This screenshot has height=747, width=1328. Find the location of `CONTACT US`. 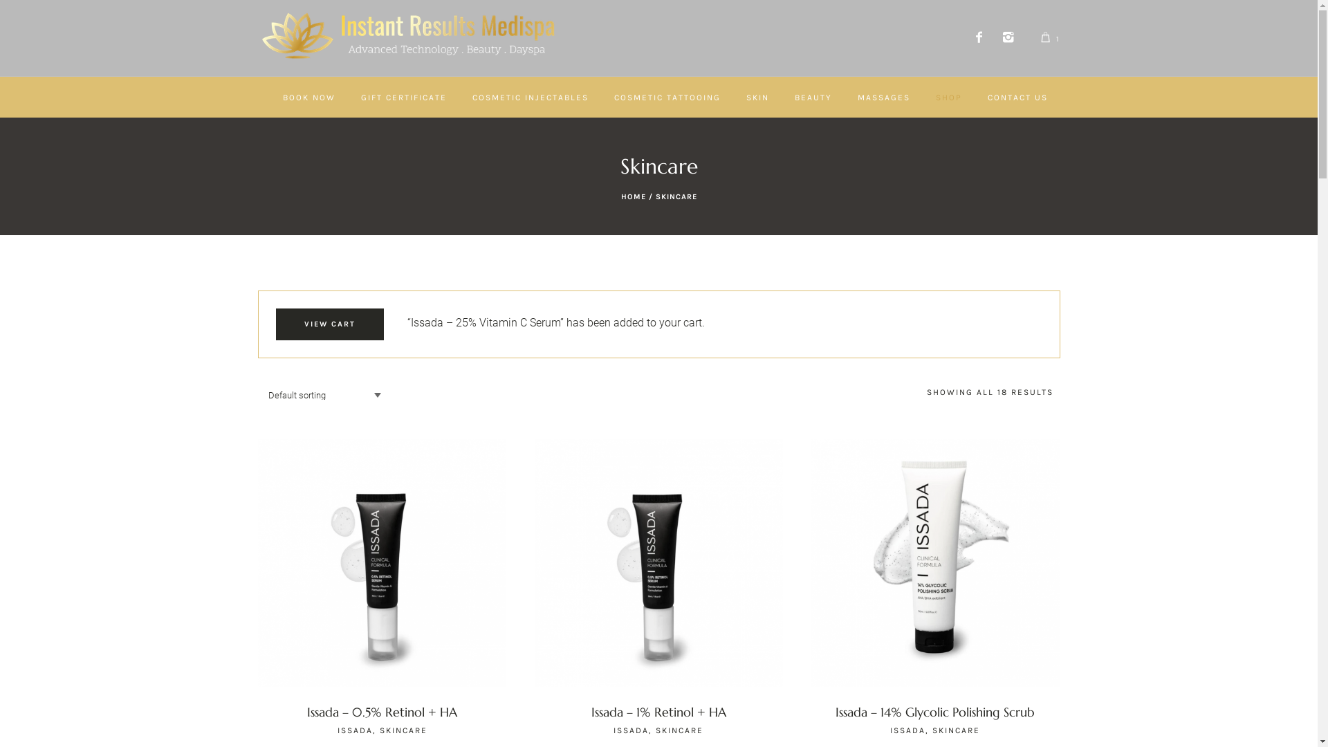

CONTACT US is located at coordinates (1018, 97).